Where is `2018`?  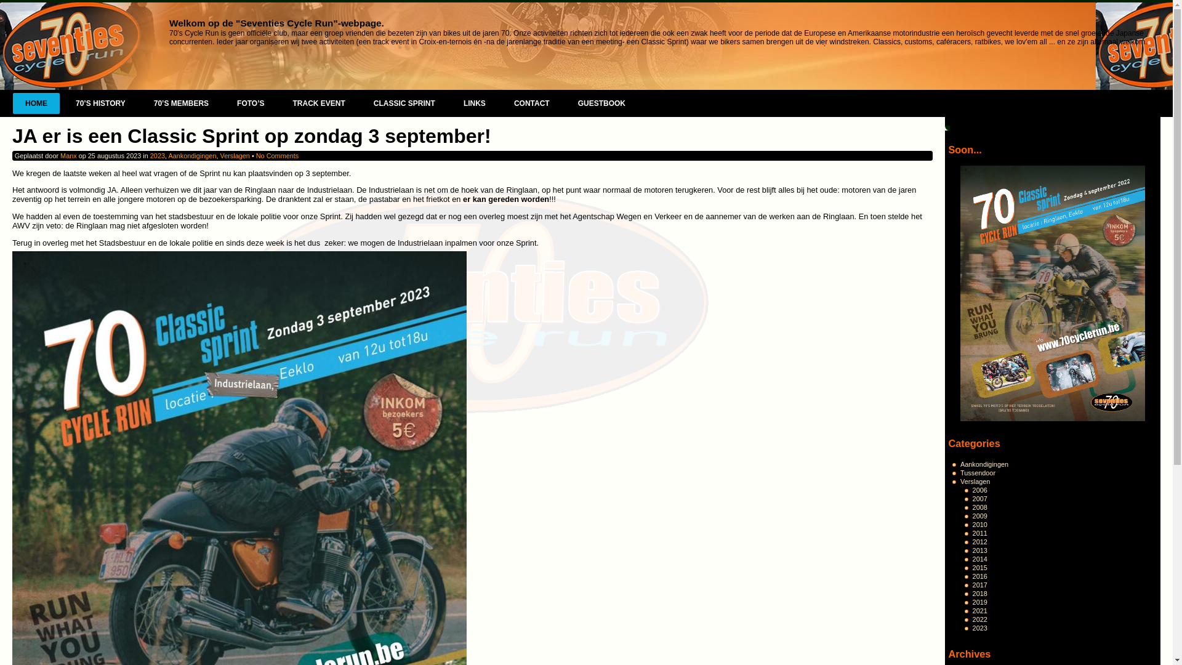
2018 is located at coordinates (980, 594).